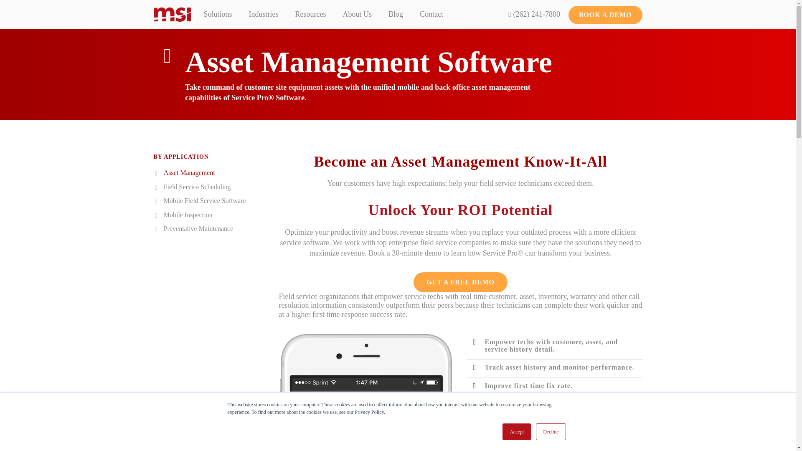 The height and width of the screenshot is (451, 802). I want to click on Accept, so click(324, 14).